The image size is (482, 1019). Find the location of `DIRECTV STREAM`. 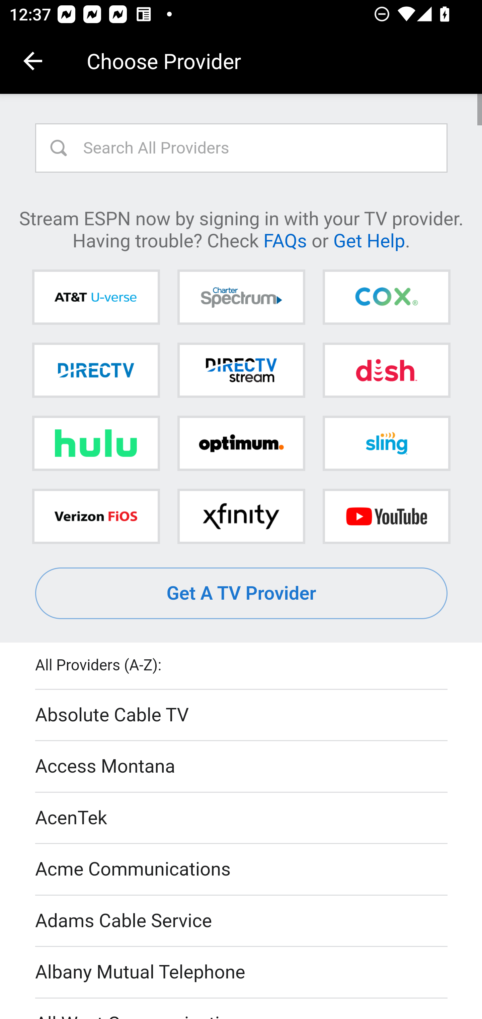

DIRECTV STREAM is located at coordinates (241, 370).